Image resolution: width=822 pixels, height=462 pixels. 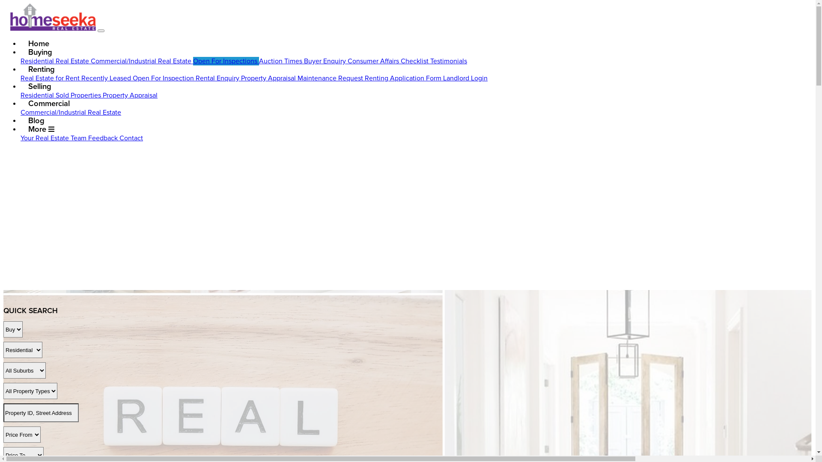 I want to click on Contact, so click(x=131, y=138).